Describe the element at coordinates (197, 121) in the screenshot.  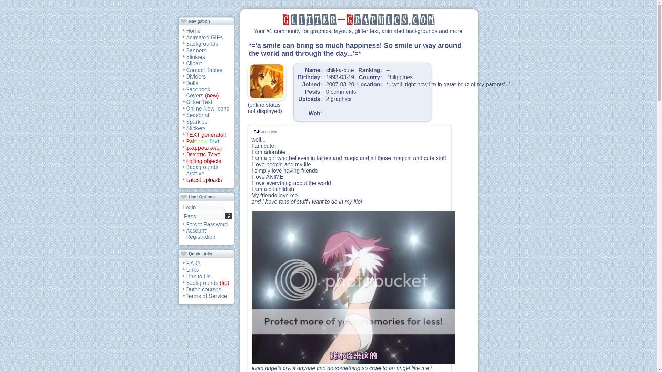
I see `Sparkles` at that location.